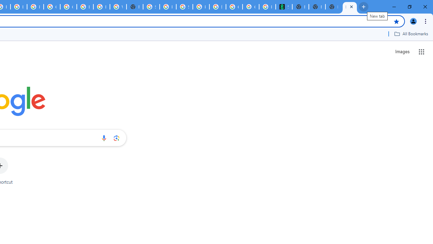 Image resolution: width=433 pixels, height=244 pixels. Describe the element at coordinates (104, 138) in the screenshot. I see `Search by voice` at that location.